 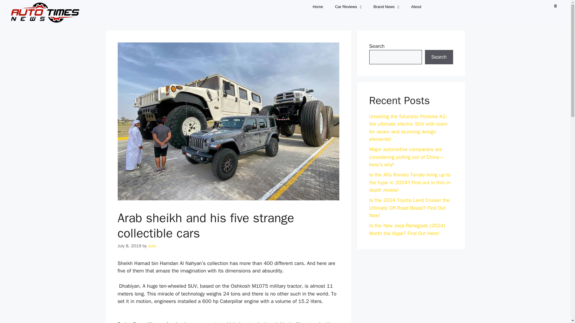 What do you see at coordinates (152, 246) in the screenshot?
I see `auto` at bounding box center [152, 246].